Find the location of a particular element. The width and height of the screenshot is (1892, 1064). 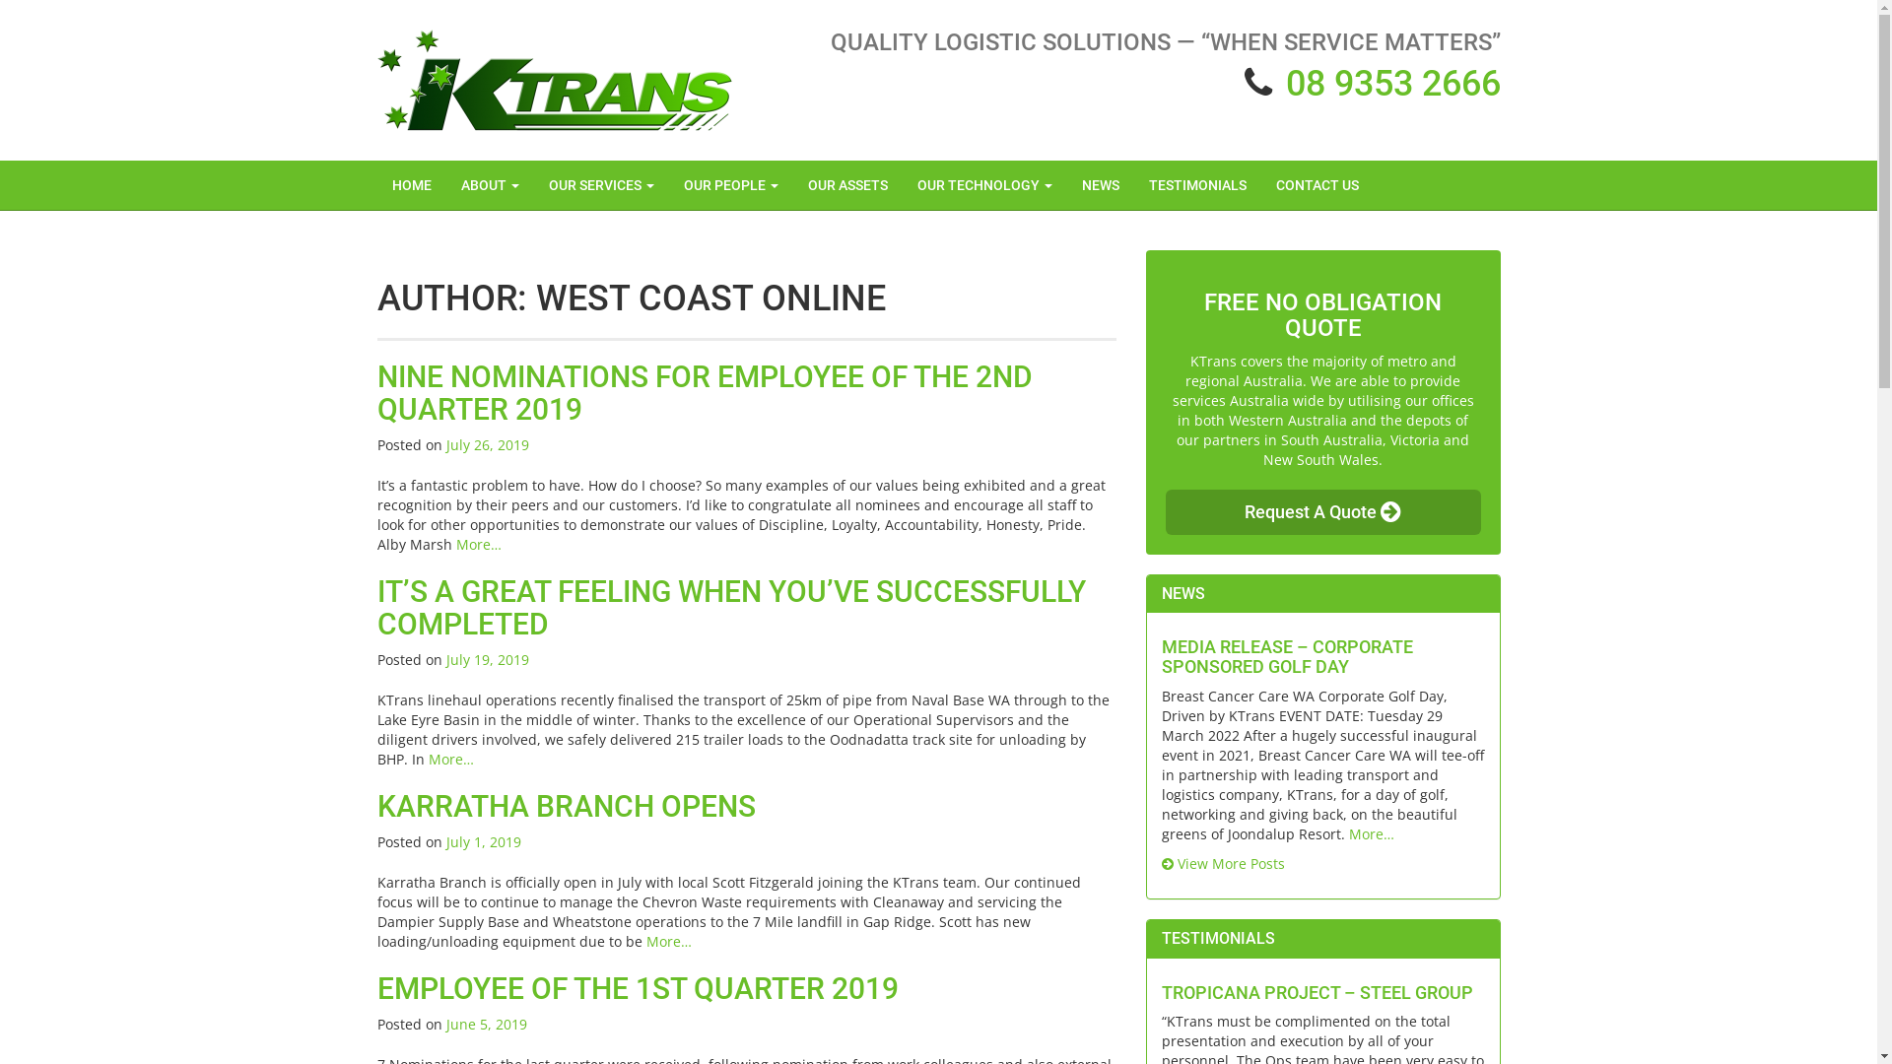

NEWS is located at coordinates (1100, 185).